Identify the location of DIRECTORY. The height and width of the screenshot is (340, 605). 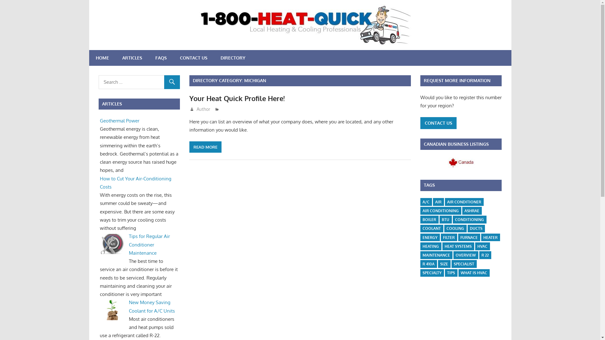
(233, 58).